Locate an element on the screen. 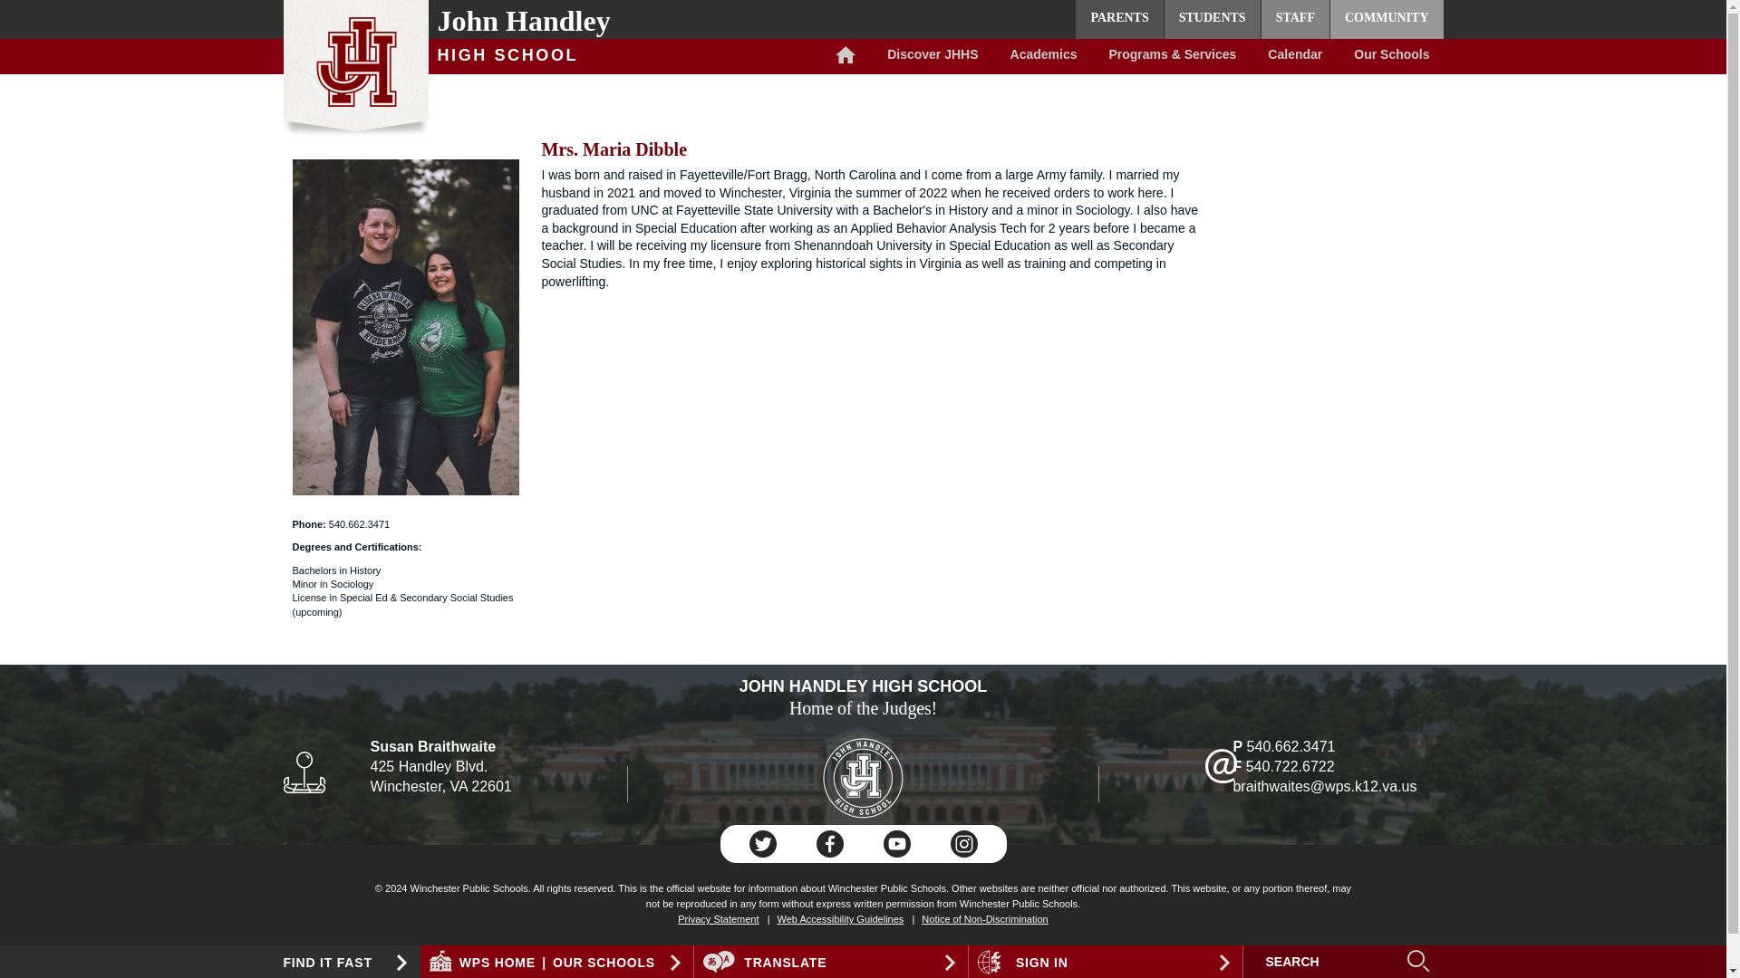  STAFF is located at coordinates (1295, 20).